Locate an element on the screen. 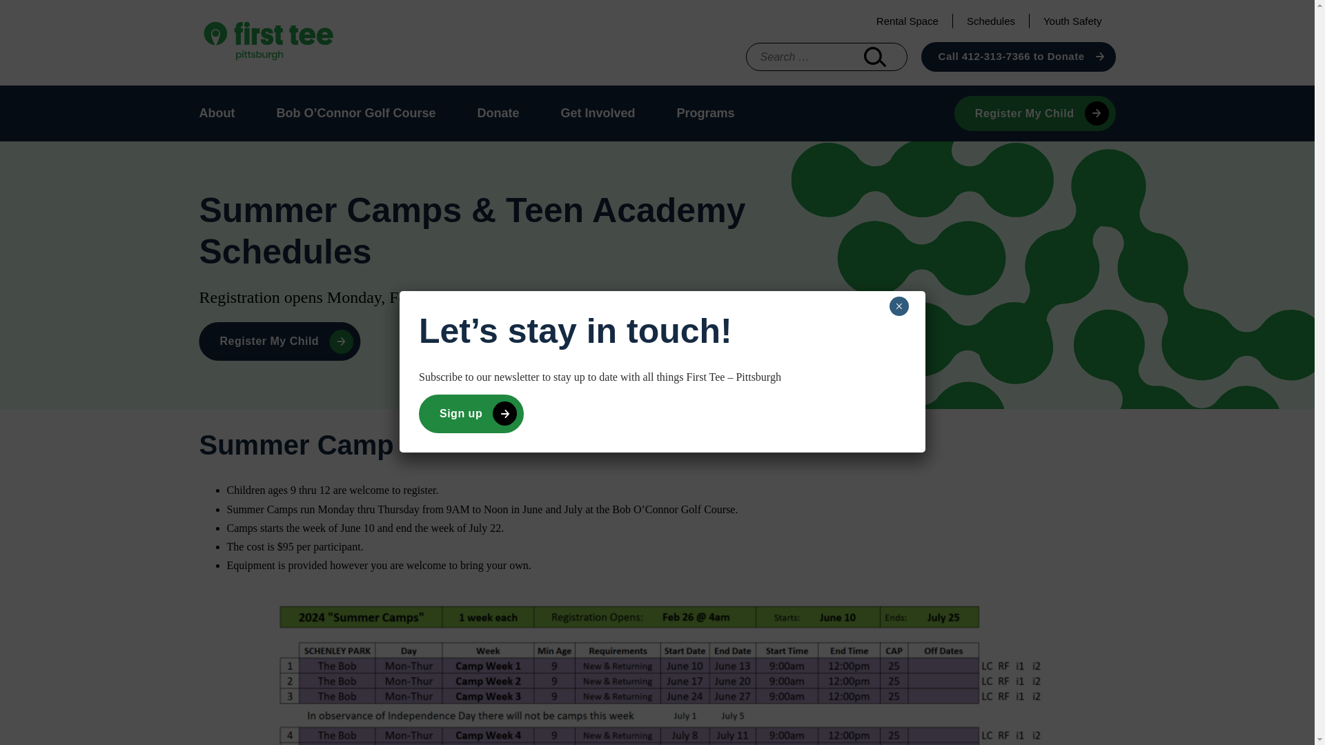  Register My Child is located at coordinates (279, 341).